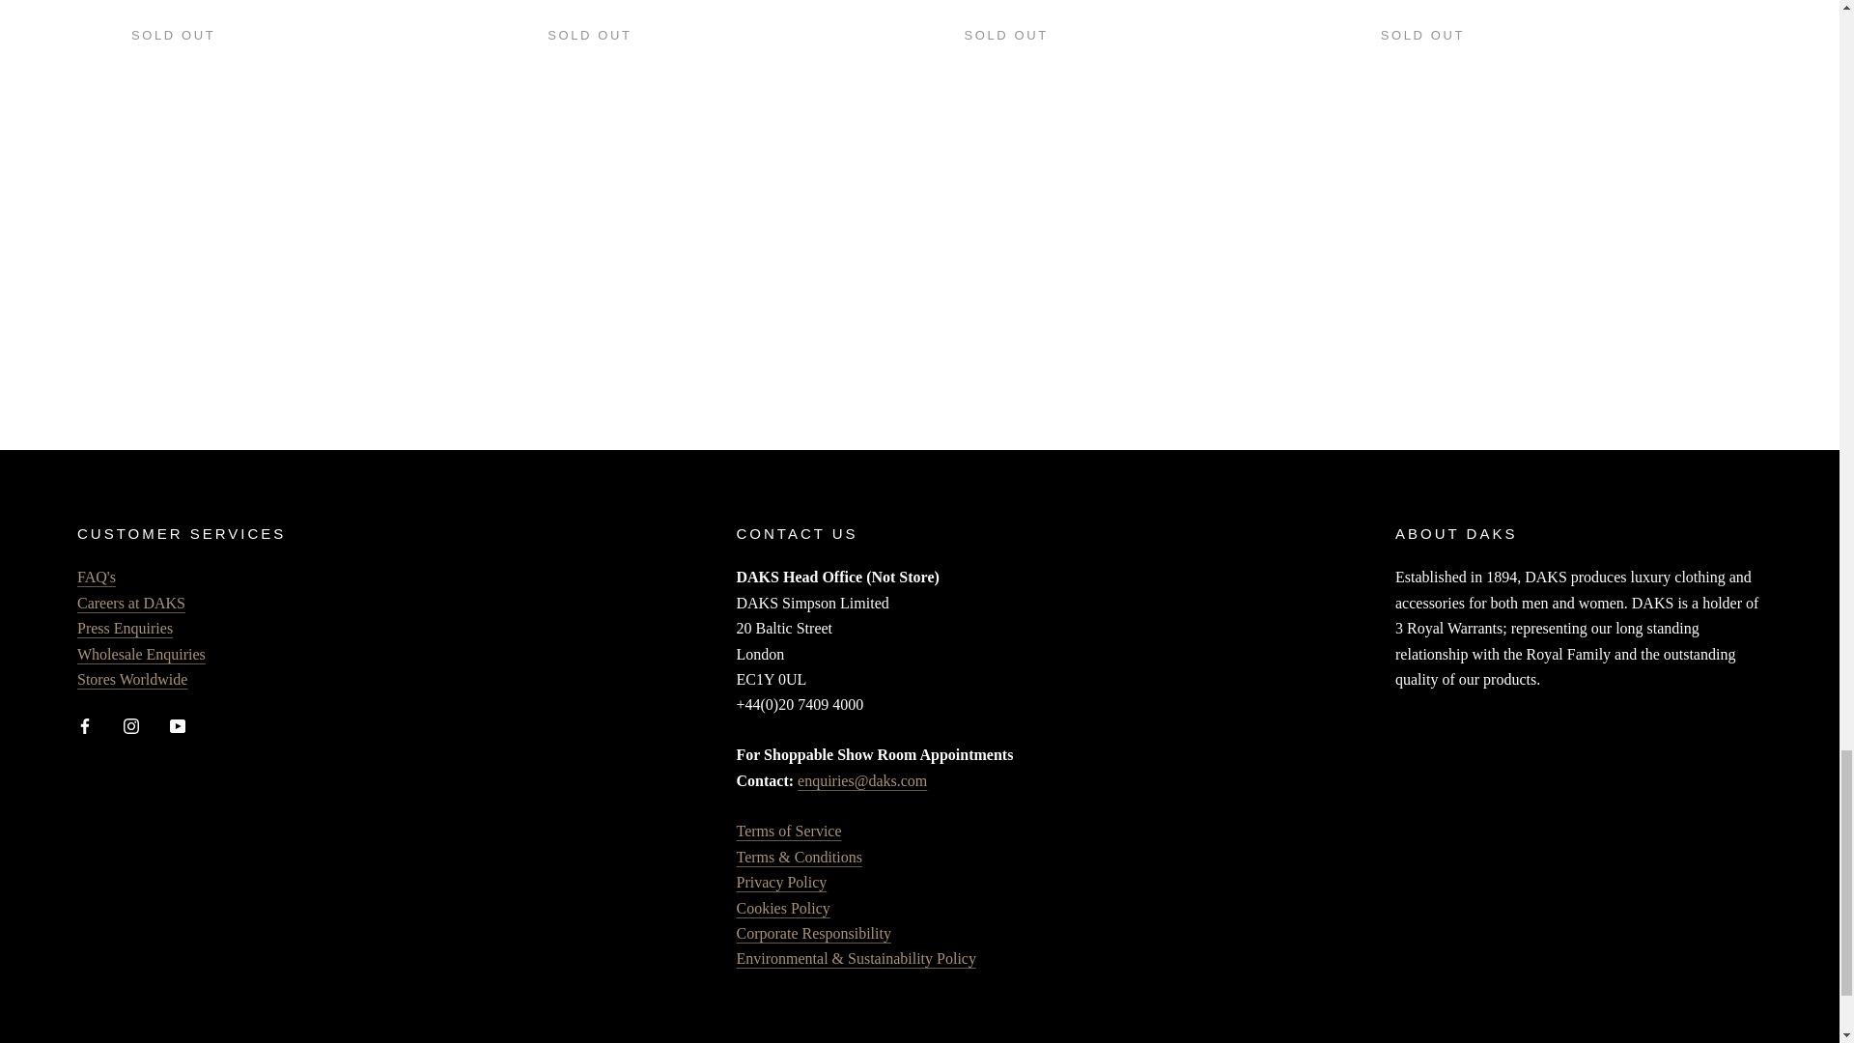  Describe the element at coordinates (813, 933) in the screenshot. I see `Corporate Responsibility` at that location.